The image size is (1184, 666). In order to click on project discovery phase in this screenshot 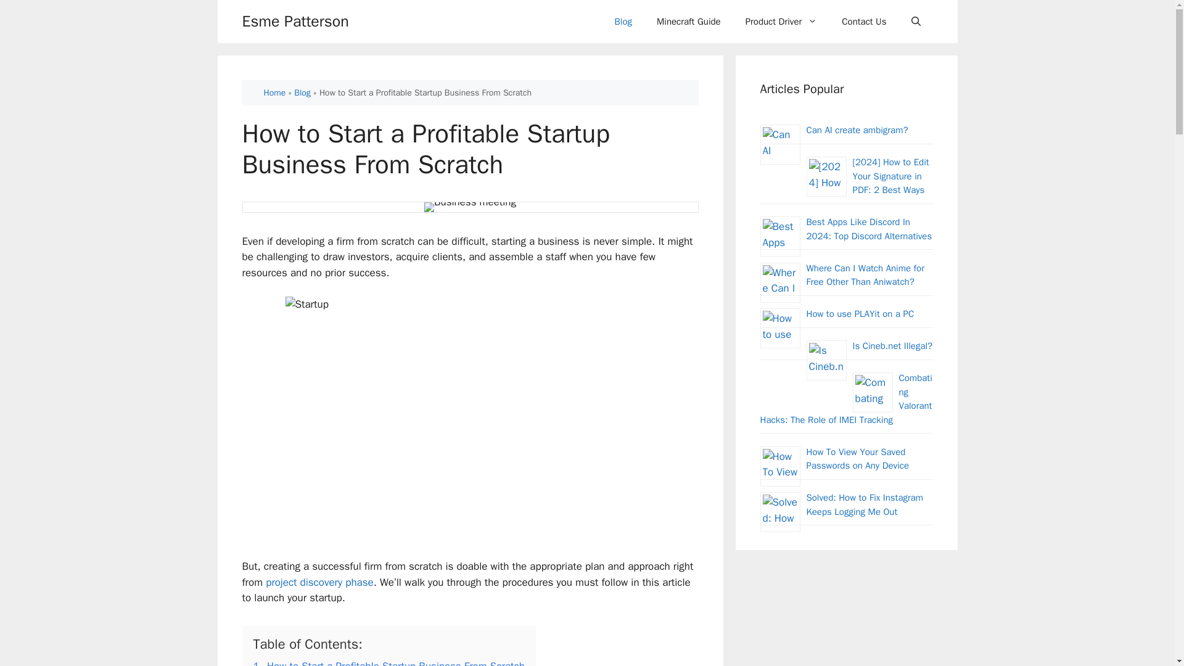, I will do `click(319, 582)`.